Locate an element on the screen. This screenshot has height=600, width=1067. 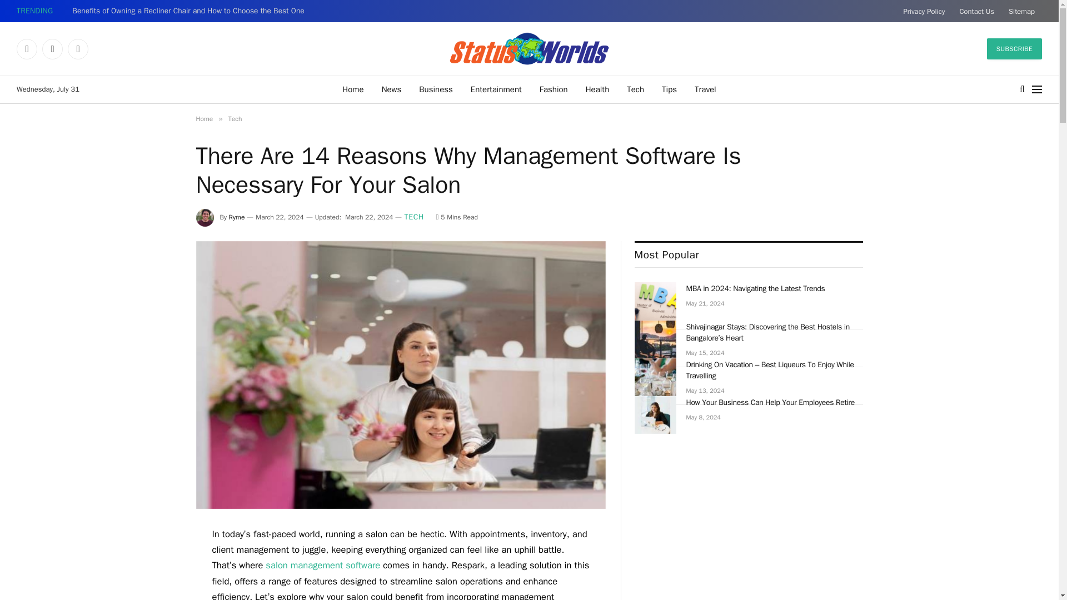
Statusworlds.com is located at coordinates (530, 49).